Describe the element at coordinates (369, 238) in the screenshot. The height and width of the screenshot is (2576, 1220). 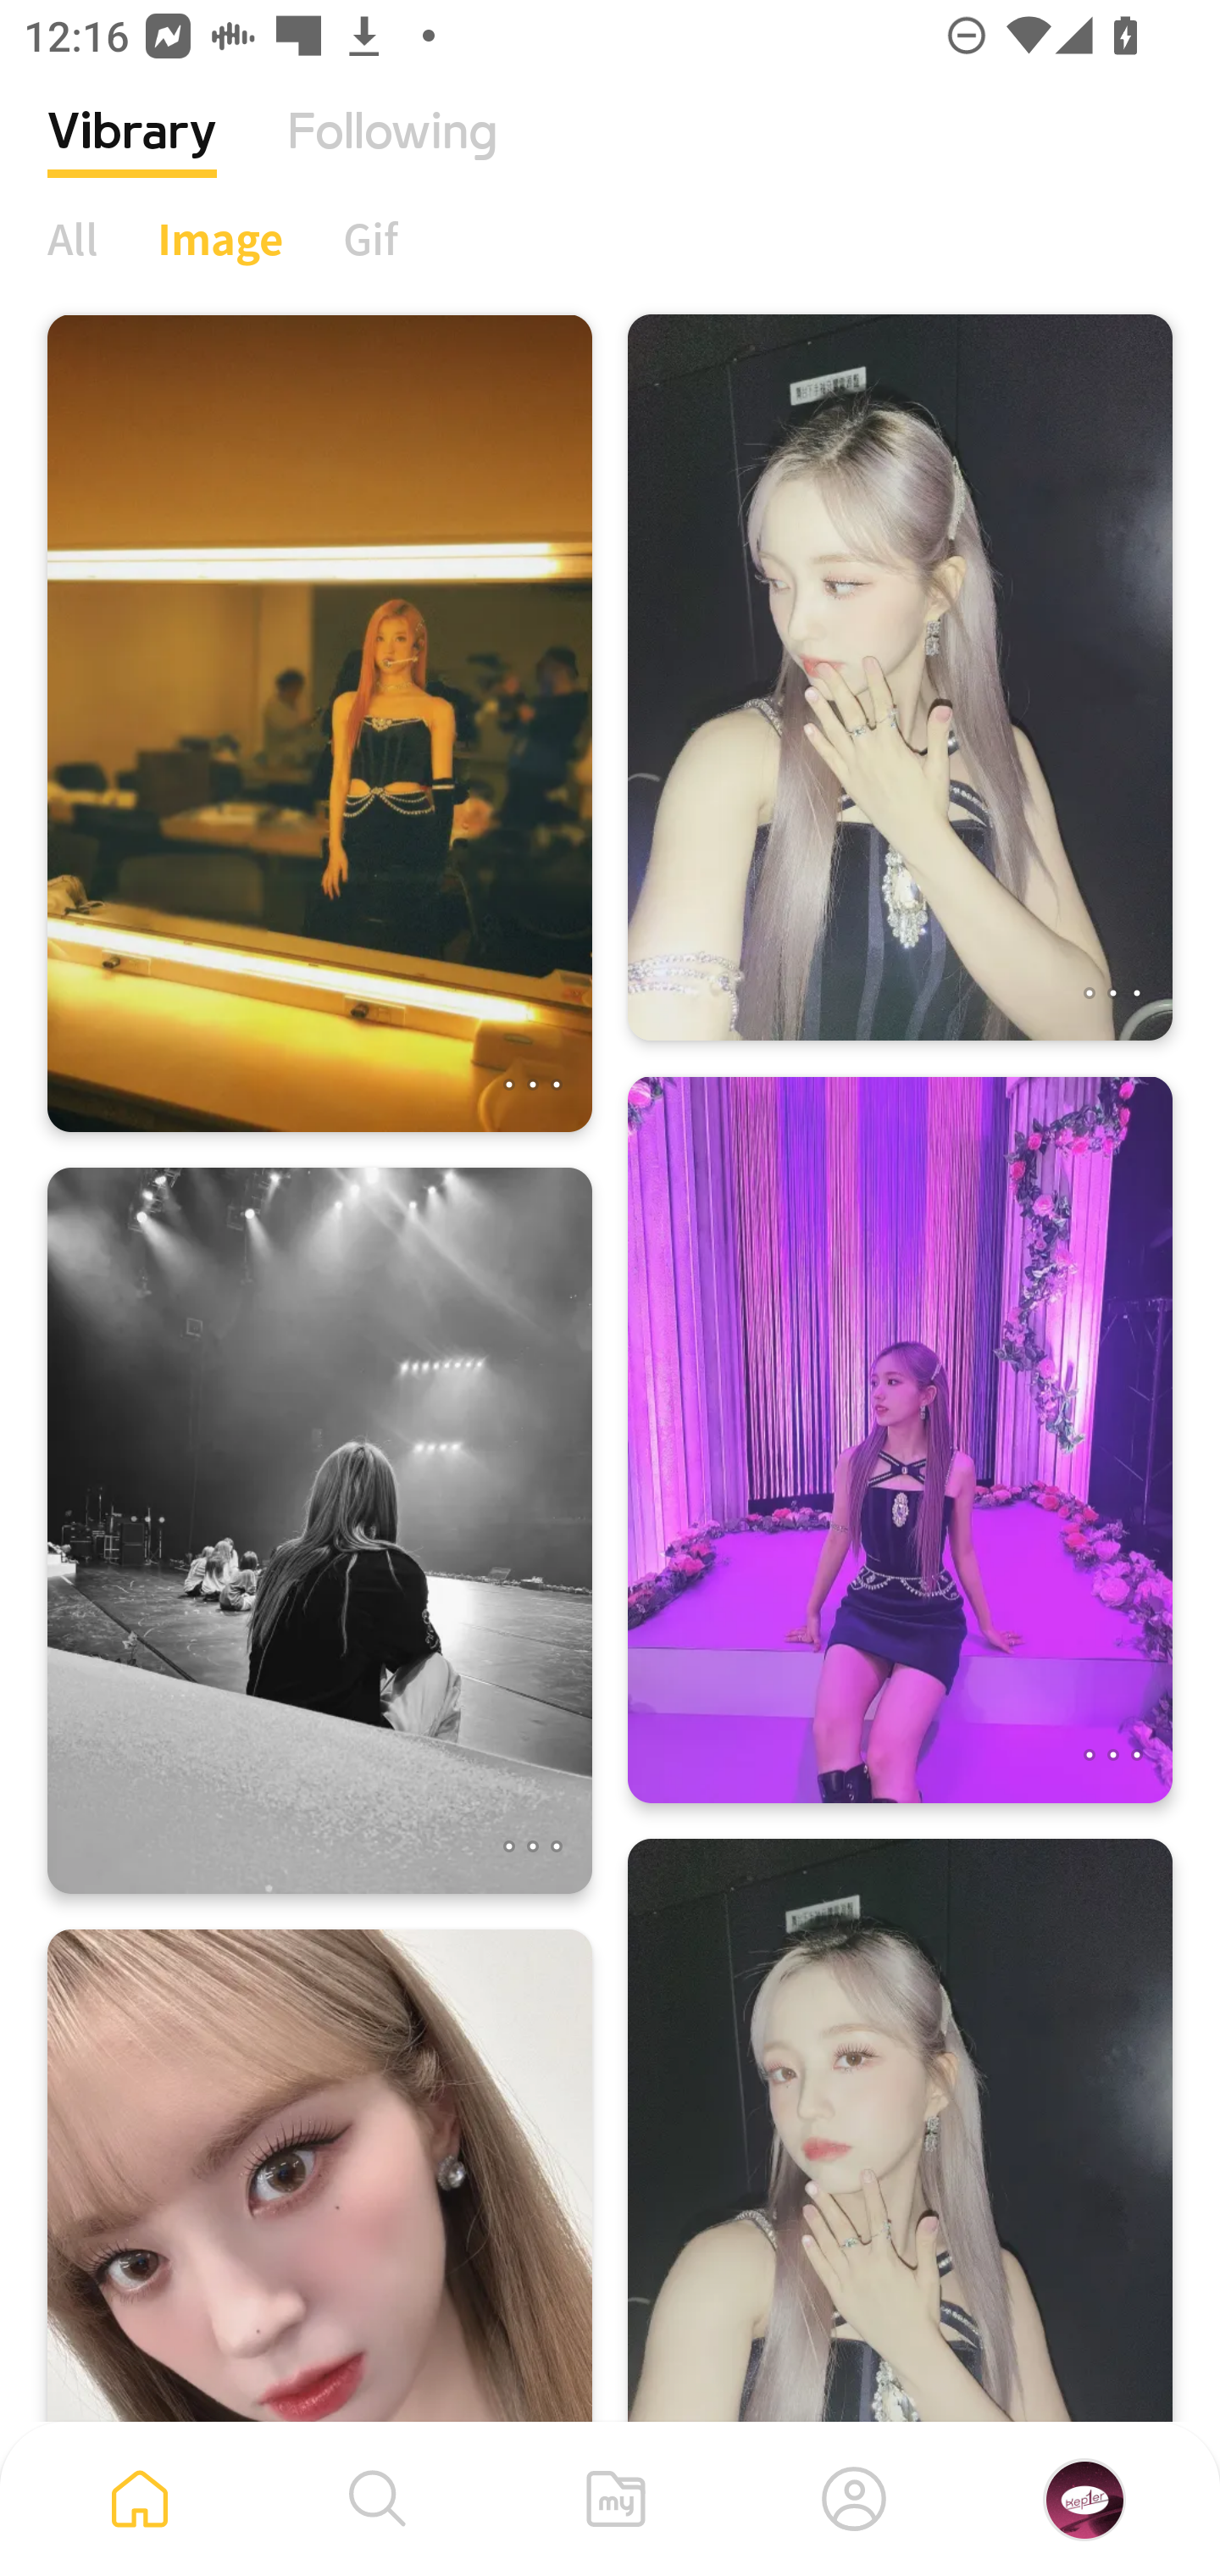
I see `Gif` at that location.